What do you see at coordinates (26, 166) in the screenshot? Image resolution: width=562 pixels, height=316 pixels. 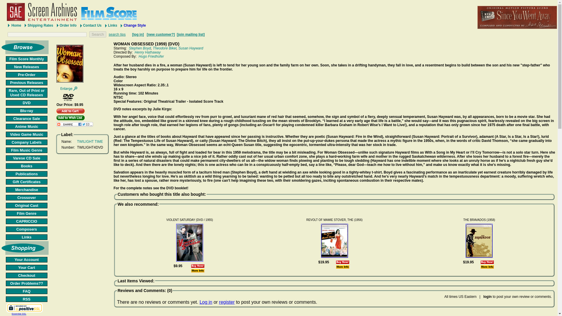 I see `Books` at bounding box center [26, 166].